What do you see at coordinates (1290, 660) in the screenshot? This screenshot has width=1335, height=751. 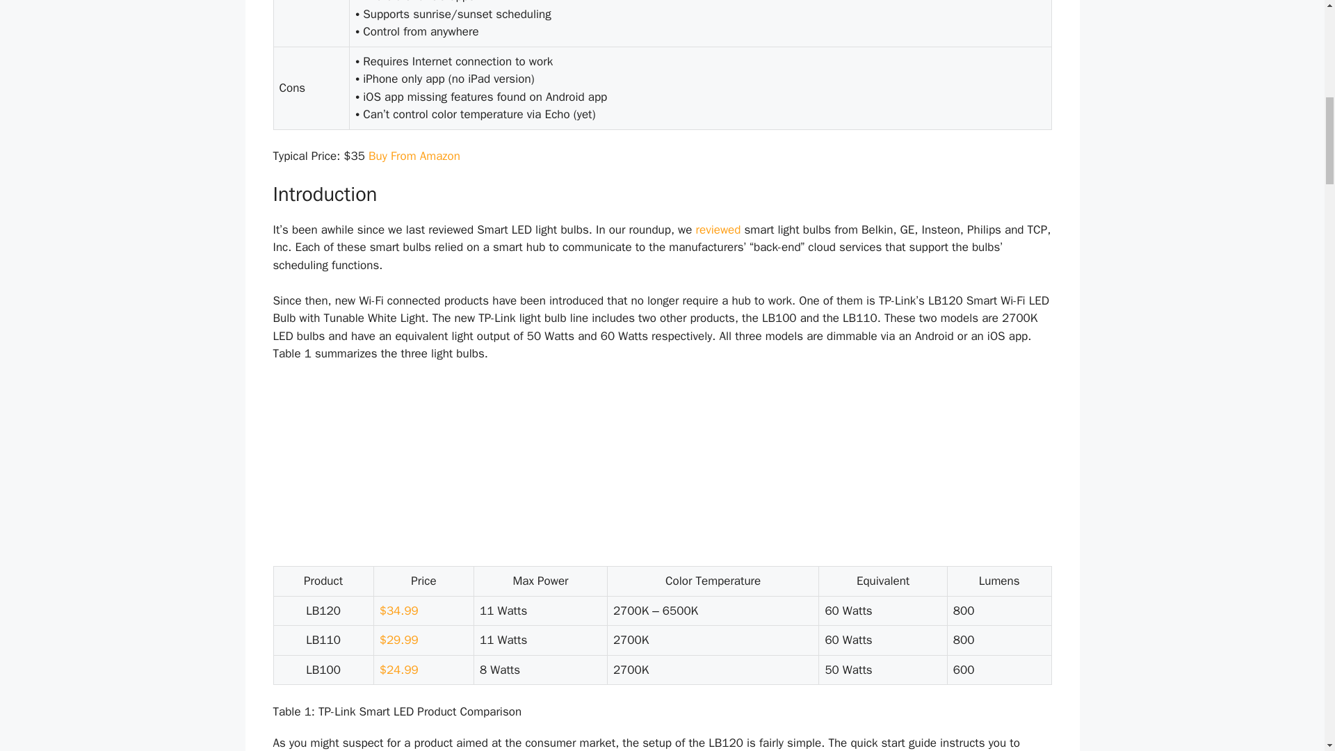 I see `Scroll back to top` at bounding box center [1290, 660].